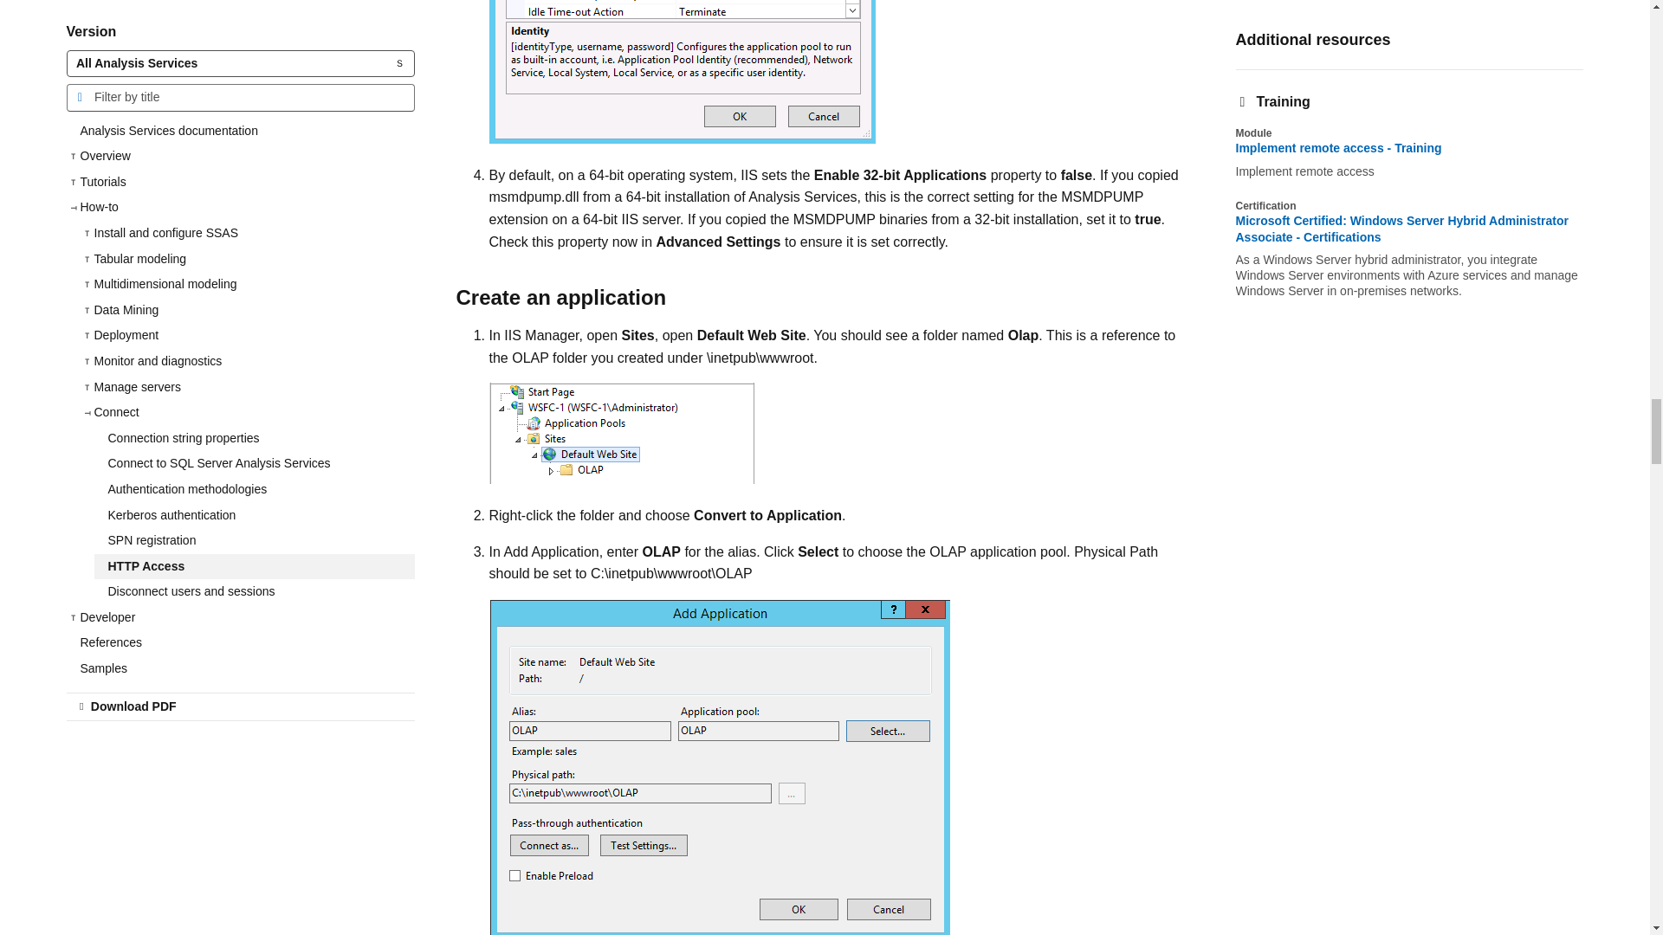 The width and height of the screenshot is (1663, 935). Describe the element at coordinates (719, 767) in the screenshot. I see `Settings for converting application` at that location.